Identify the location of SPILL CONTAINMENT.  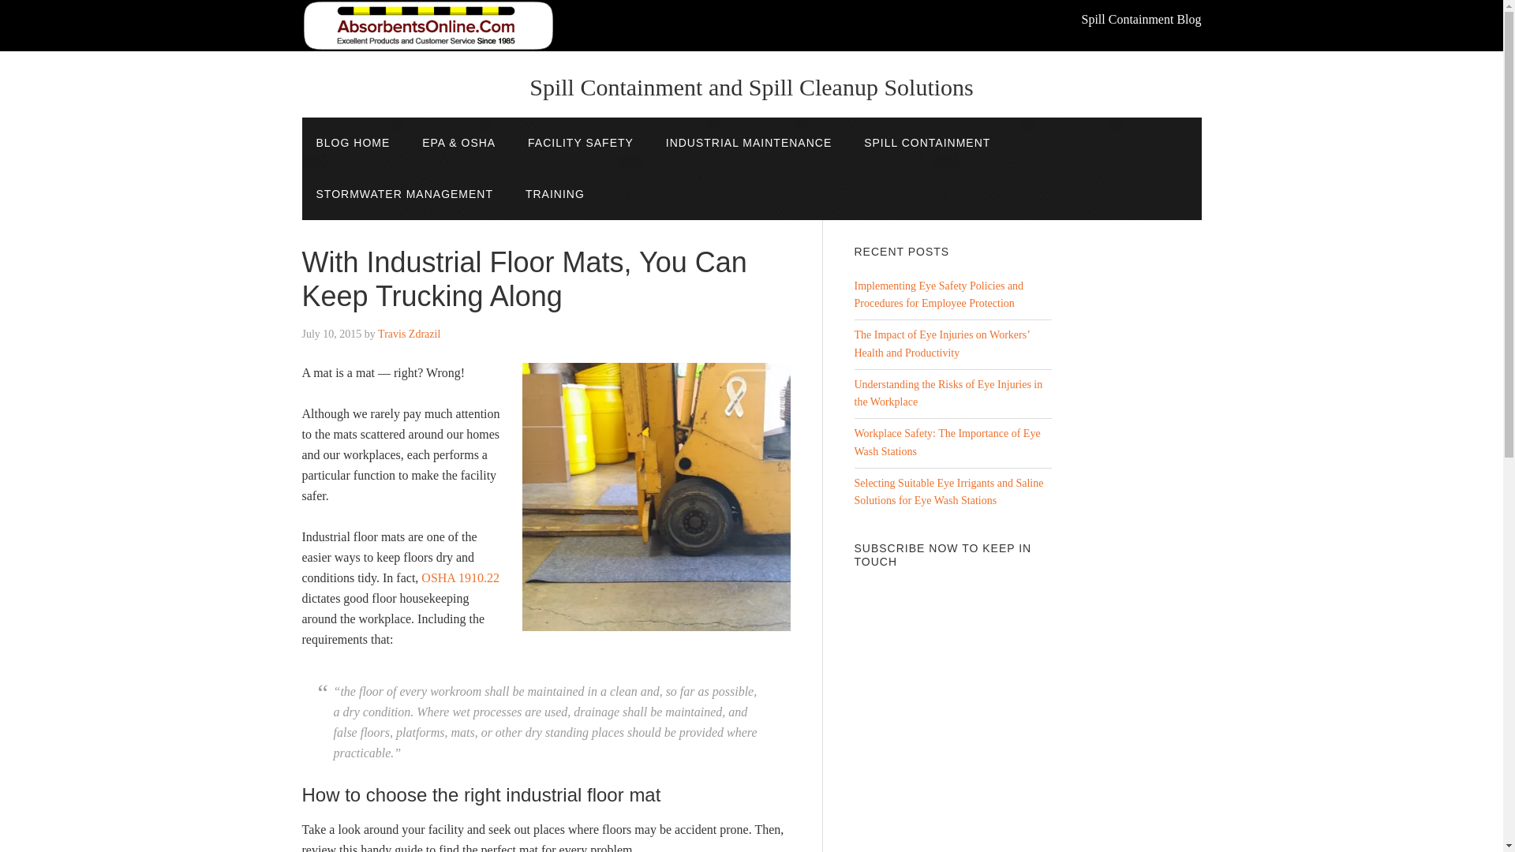
(926, 143).